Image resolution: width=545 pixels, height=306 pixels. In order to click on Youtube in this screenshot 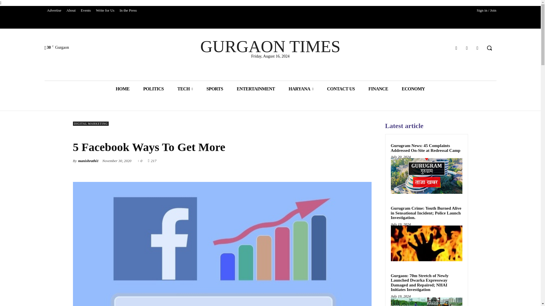, I will do `click(477, 48)`.